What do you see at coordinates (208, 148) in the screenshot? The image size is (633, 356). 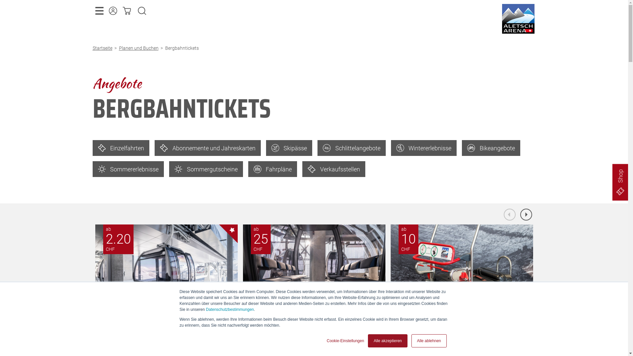 I see `Abonnemente und Jahreskarten` at bounding box center [208, 148].